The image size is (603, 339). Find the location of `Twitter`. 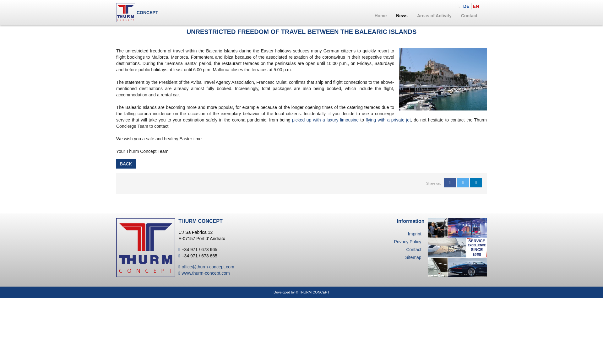

Twitter is located at coordinates (463, 183).